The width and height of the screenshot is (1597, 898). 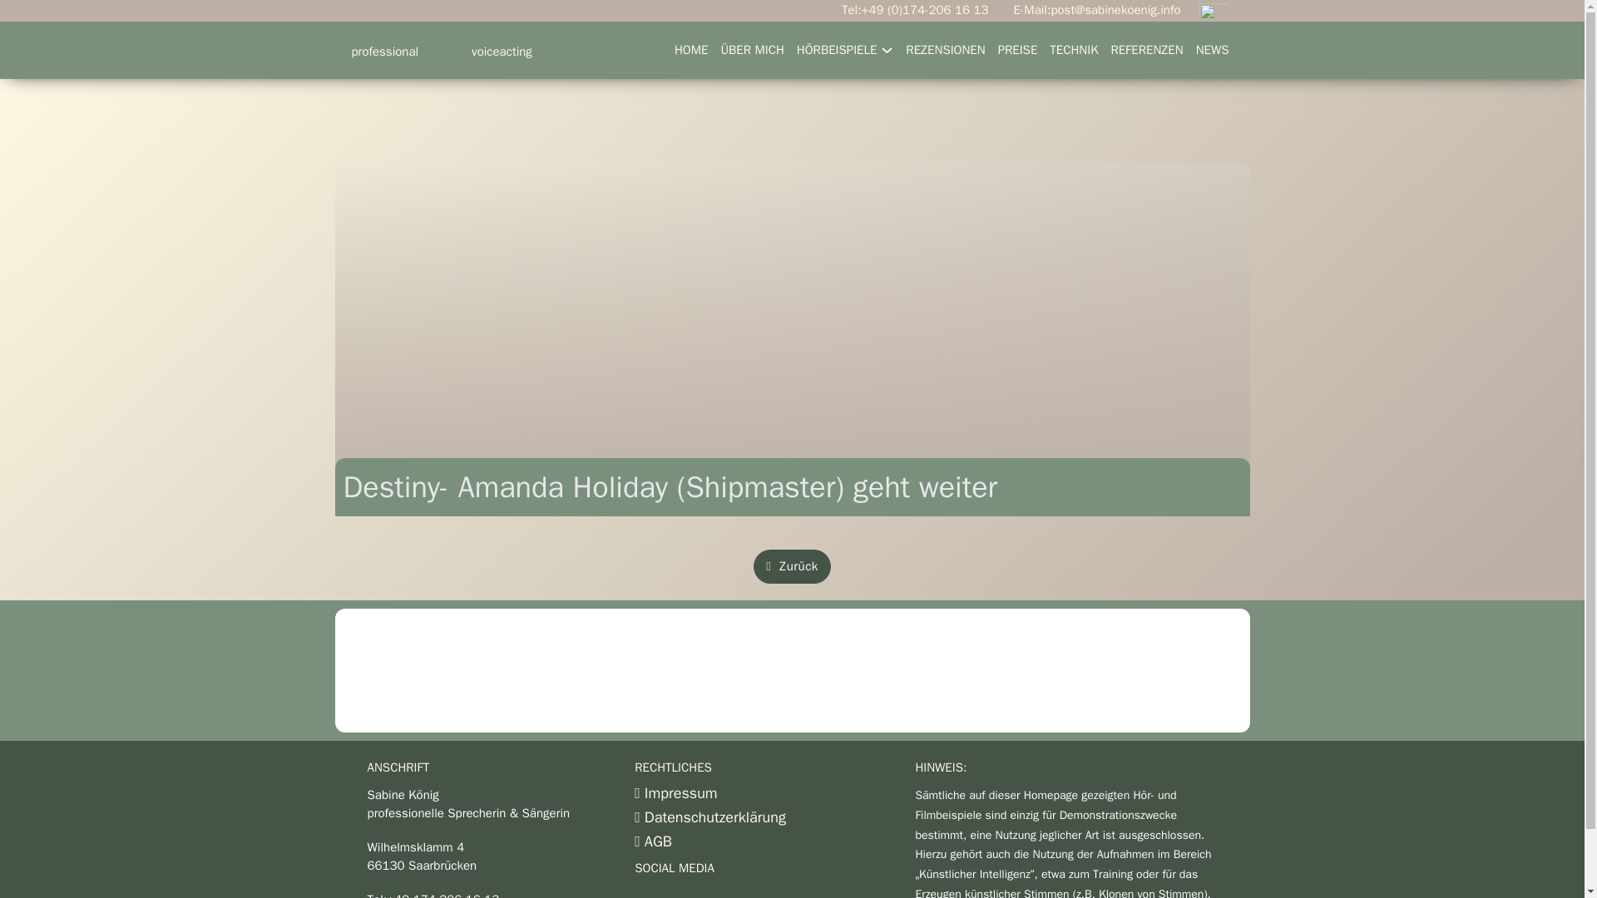 I want to click on PREISE, so click(x=1018, y=50).